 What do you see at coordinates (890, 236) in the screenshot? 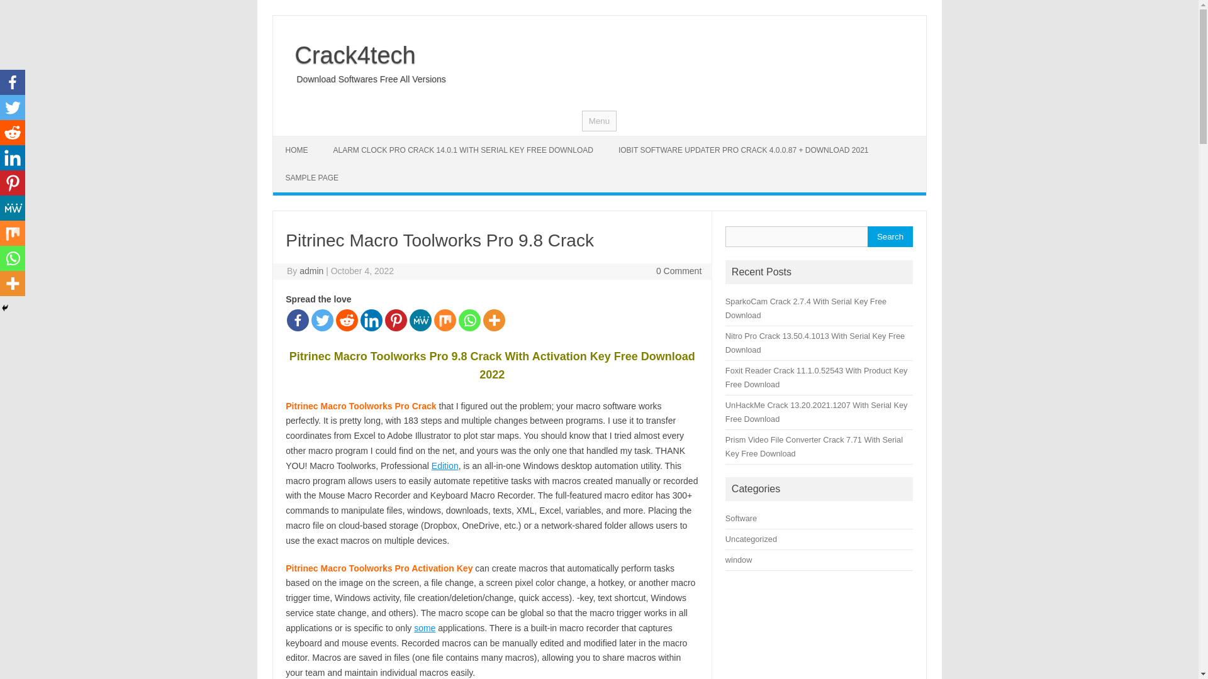
I see `Search` at bounding box center [890, 236].